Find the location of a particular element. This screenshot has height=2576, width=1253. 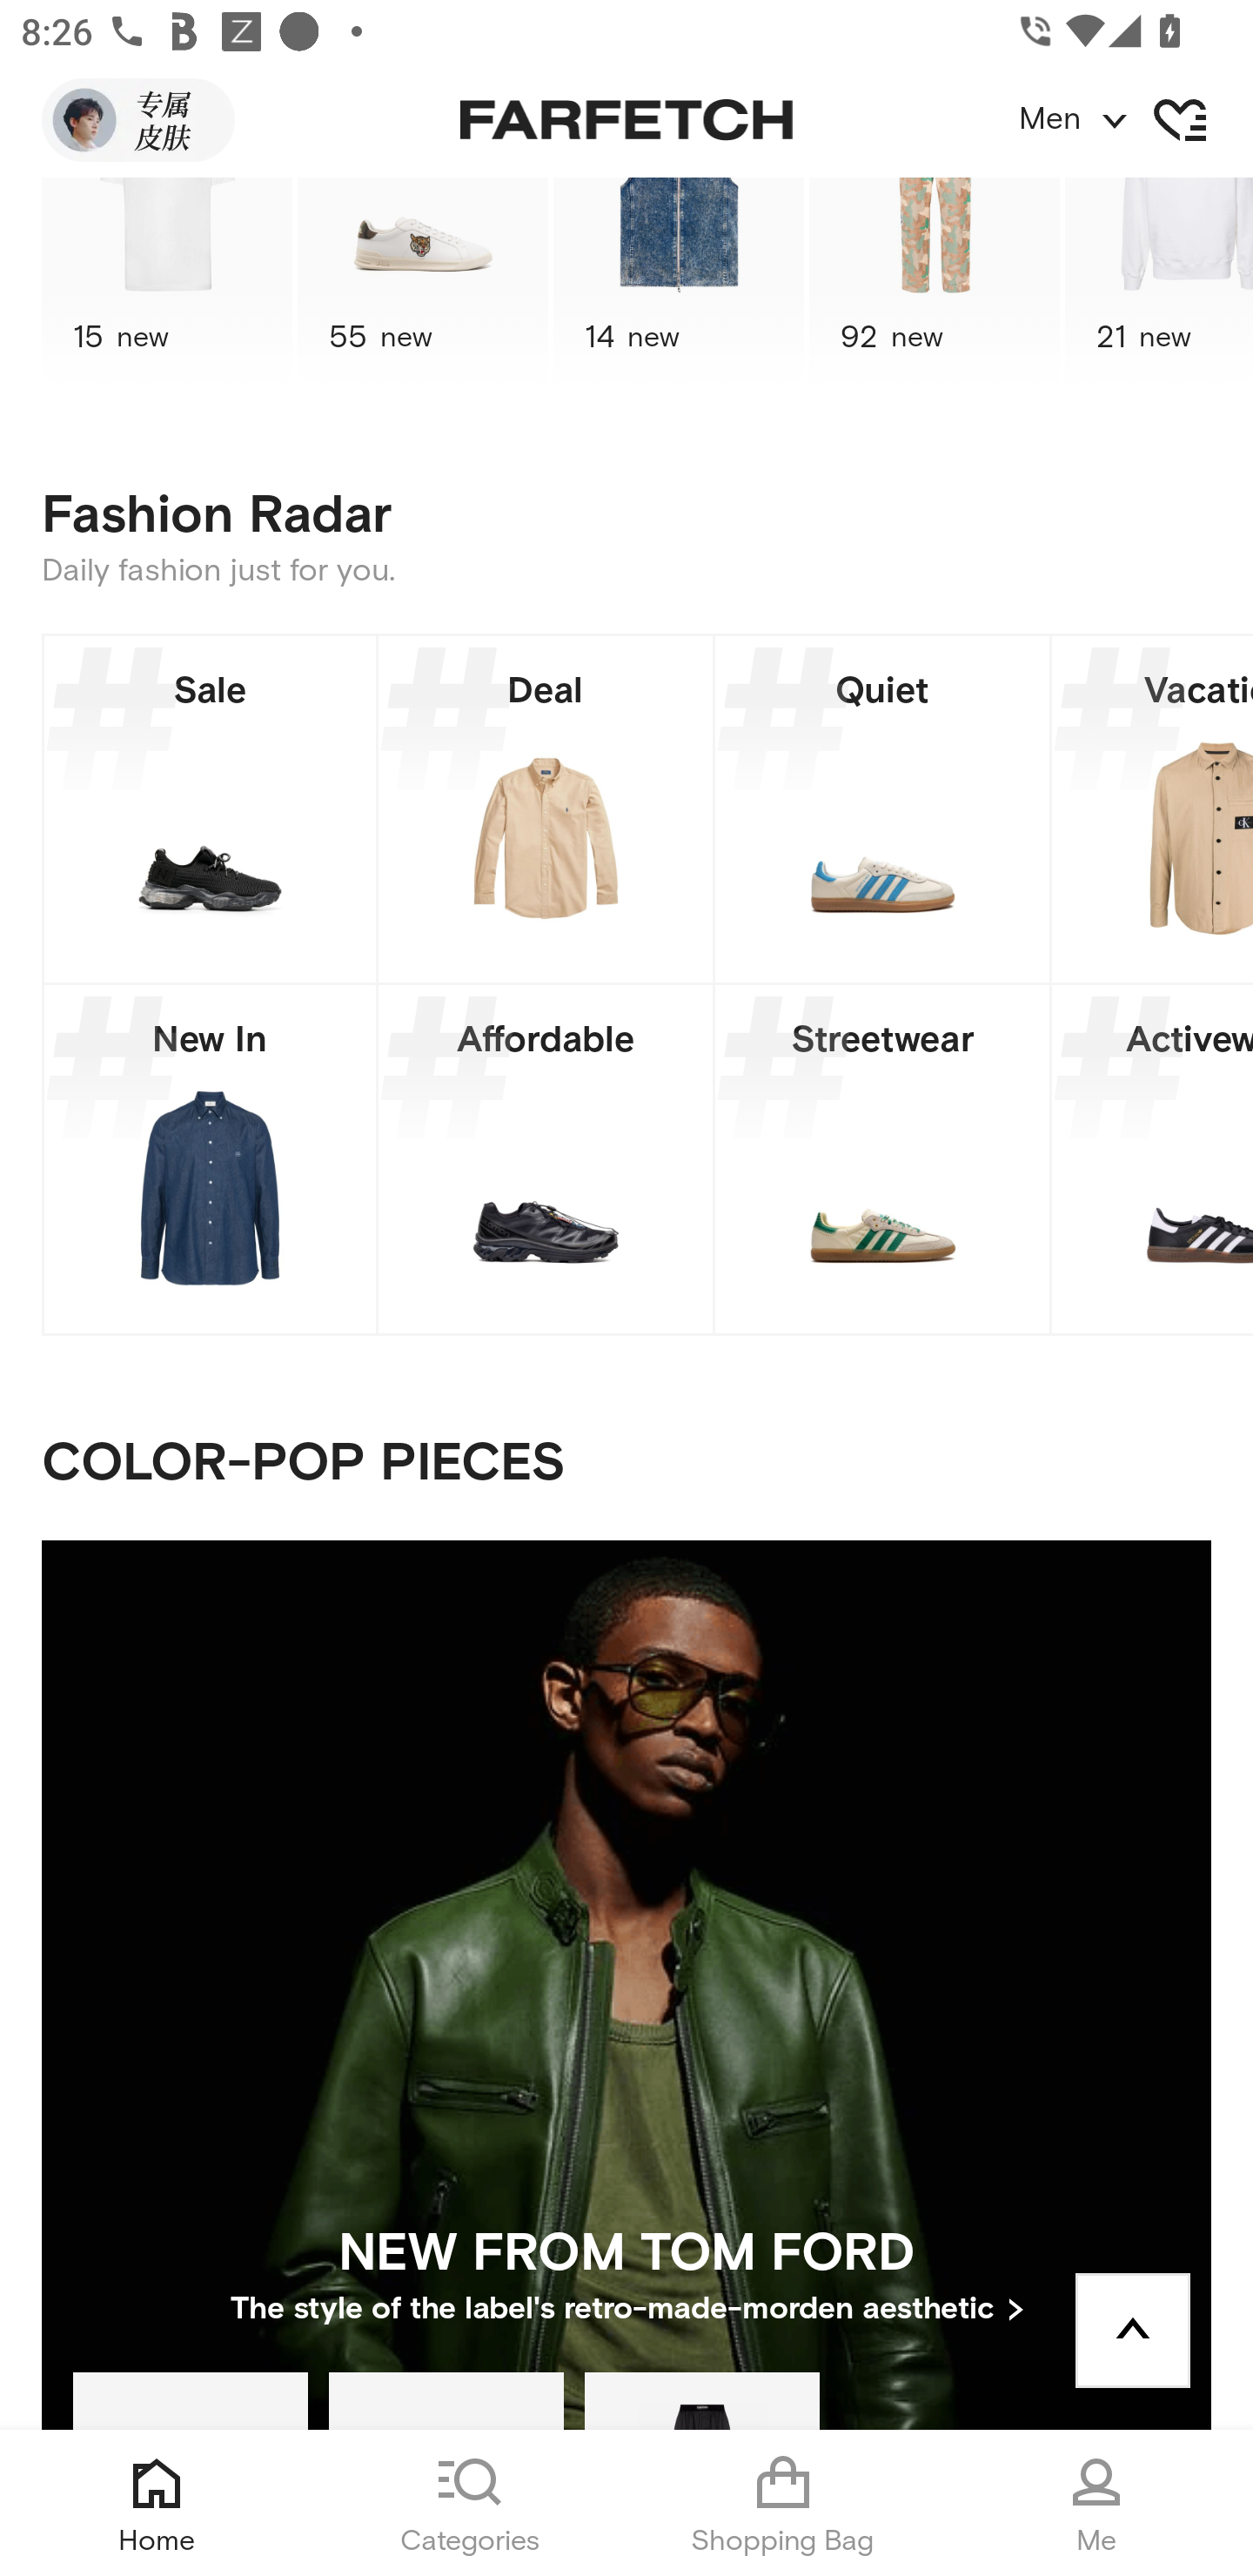

Affordable is located at coordinates (545, 1159).